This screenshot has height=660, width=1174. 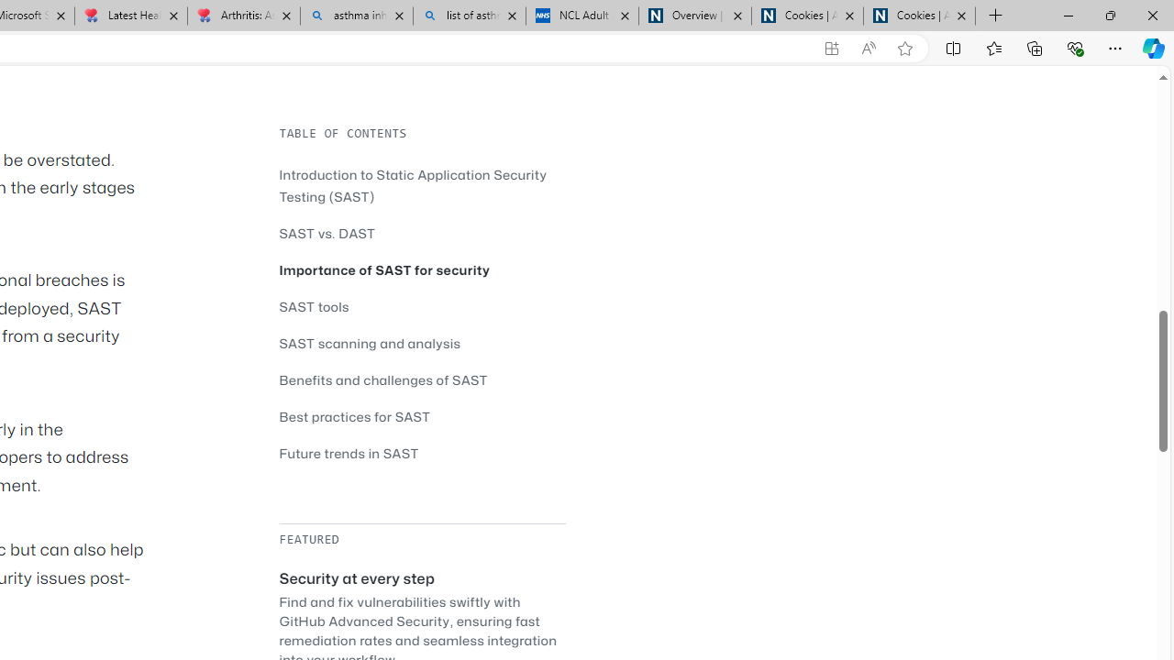 I want to click on Importance of SAST for security, so click(x=385, y=269).